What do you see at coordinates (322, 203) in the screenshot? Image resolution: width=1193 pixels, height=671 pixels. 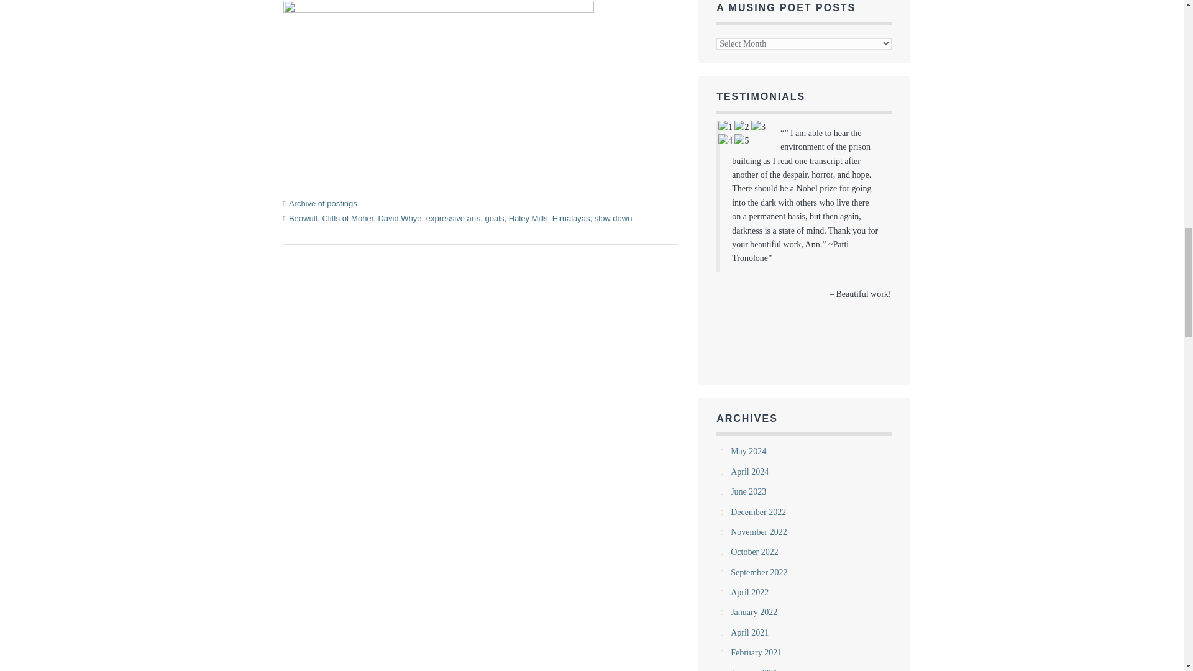 I see `Archive of postings` at bounding box center [322, 203].